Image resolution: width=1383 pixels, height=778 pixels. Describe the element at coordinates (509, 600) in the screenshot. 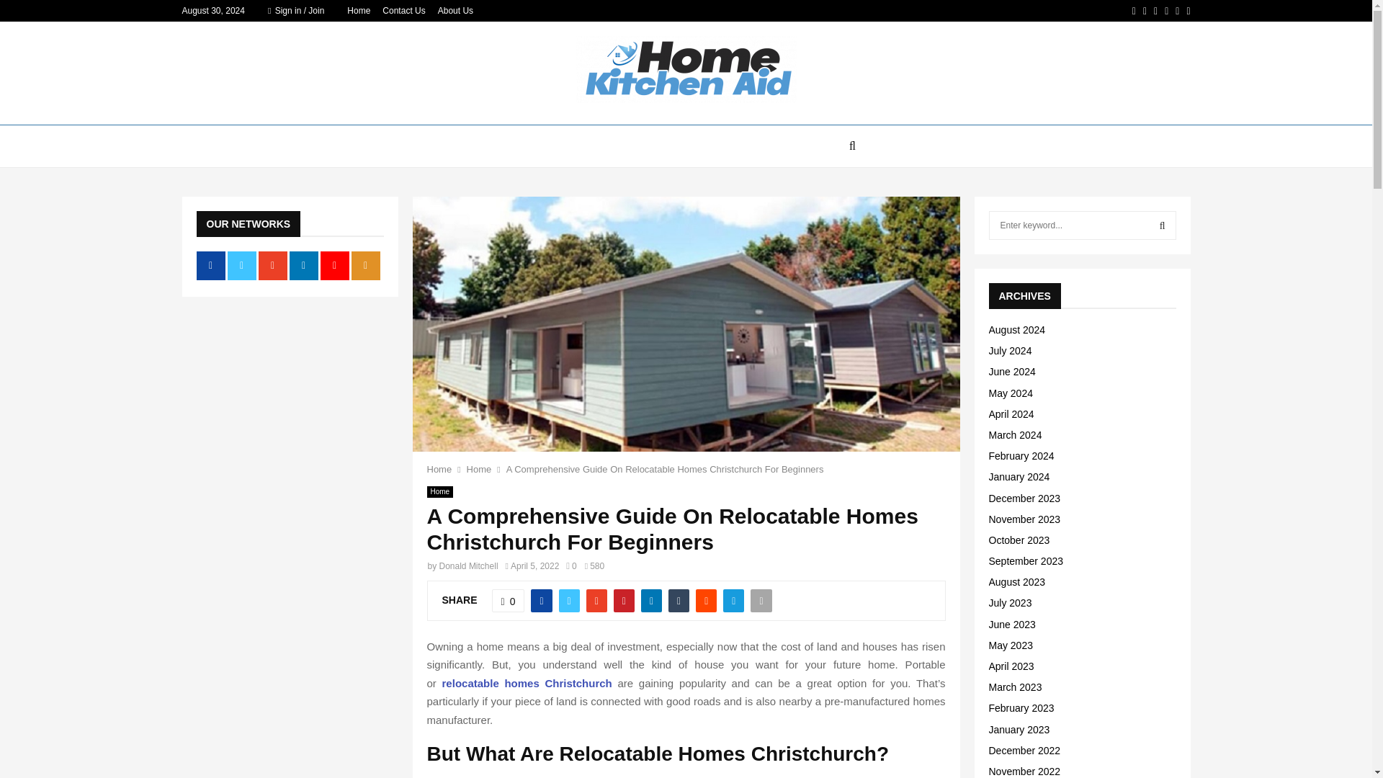

I see `0` at that location.